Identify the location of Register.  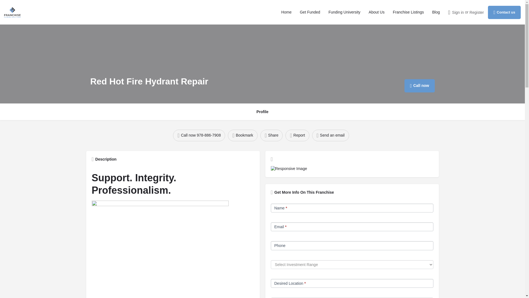
(477, 12).